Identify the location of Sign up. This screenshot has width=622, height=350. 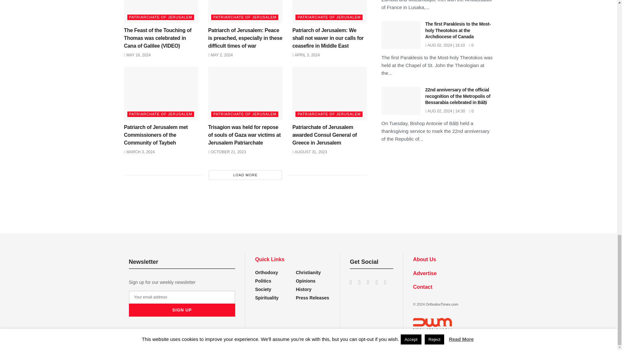
(182, 310).